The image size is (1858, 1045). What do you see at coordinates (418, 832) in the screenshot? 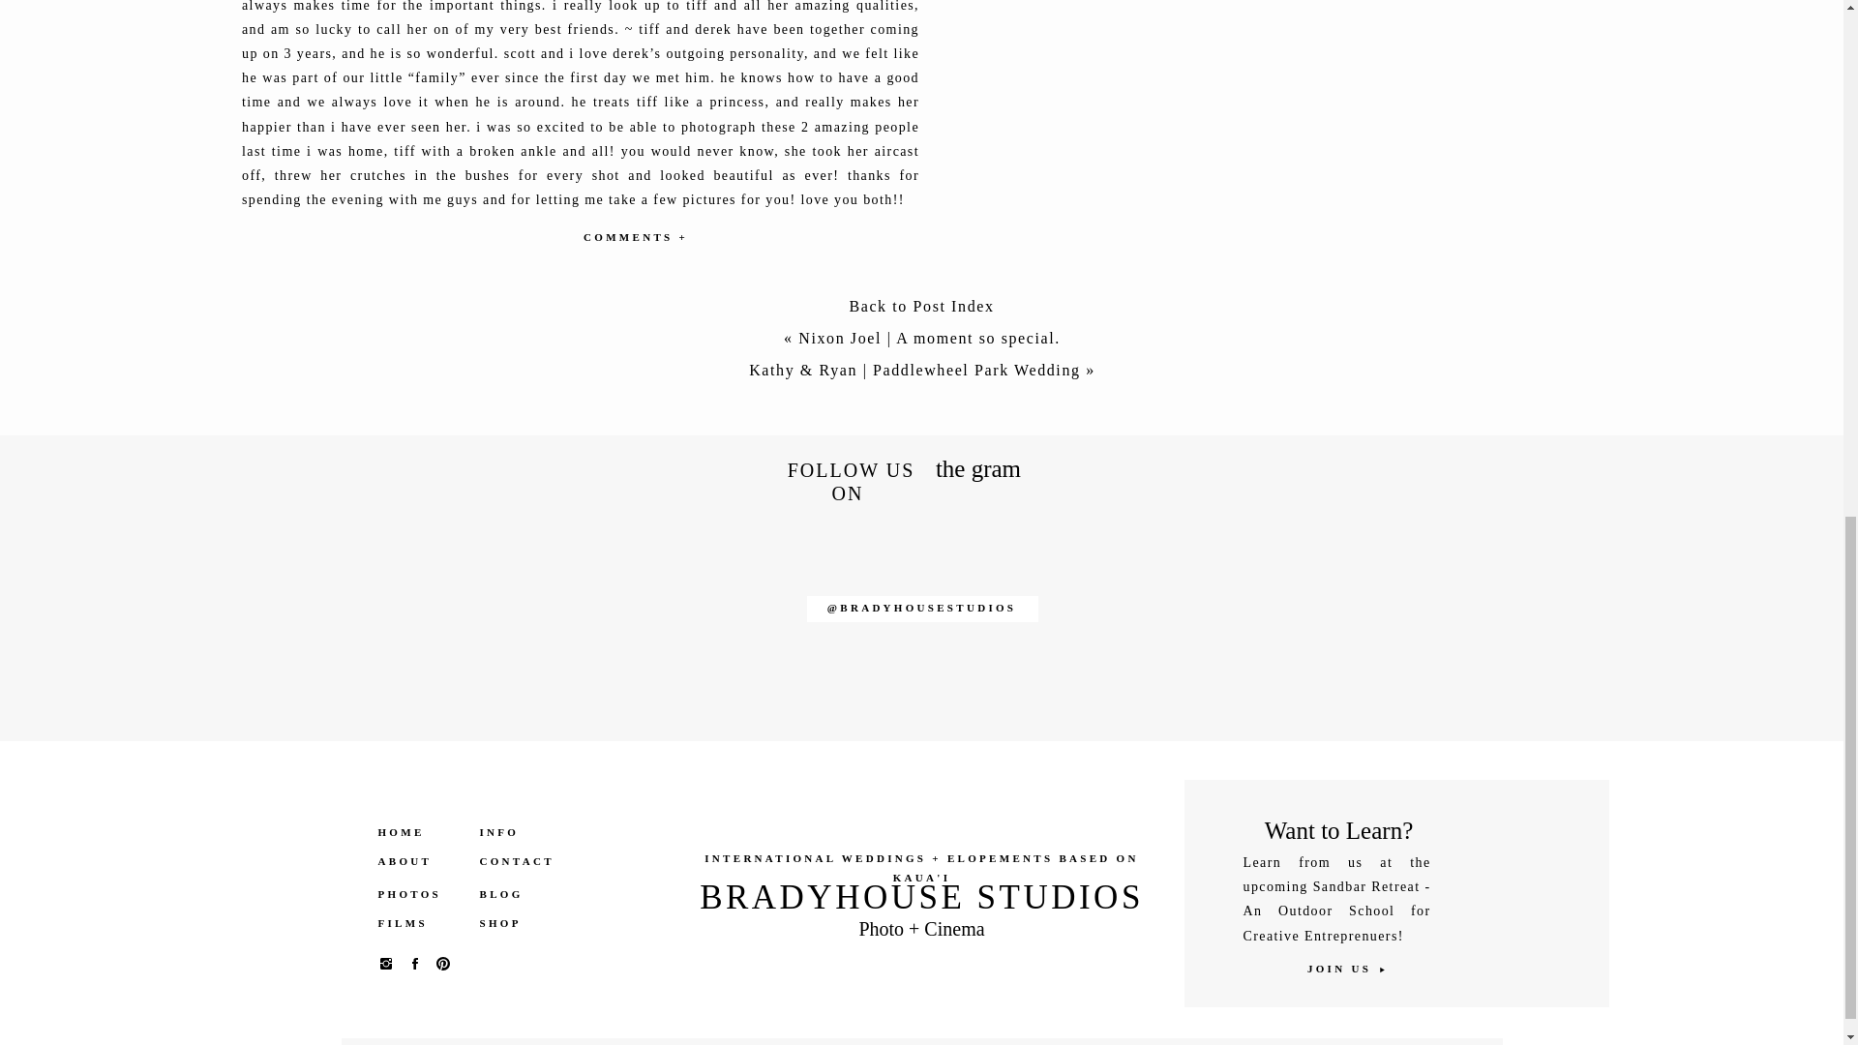
I see `HOME` at bounding box center [418, 832].